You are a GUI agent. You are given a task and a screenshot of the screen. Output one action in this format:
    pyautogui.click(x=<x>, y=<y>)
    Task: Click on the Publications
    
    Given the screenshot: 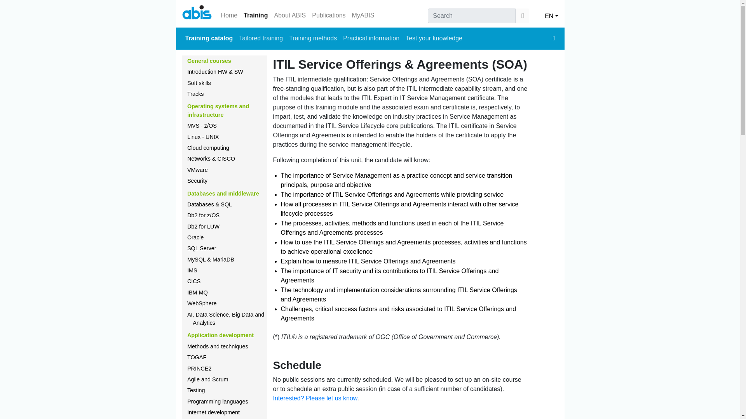 What is the action you would take?
    pyautogui.click(x=328, y=16)
    